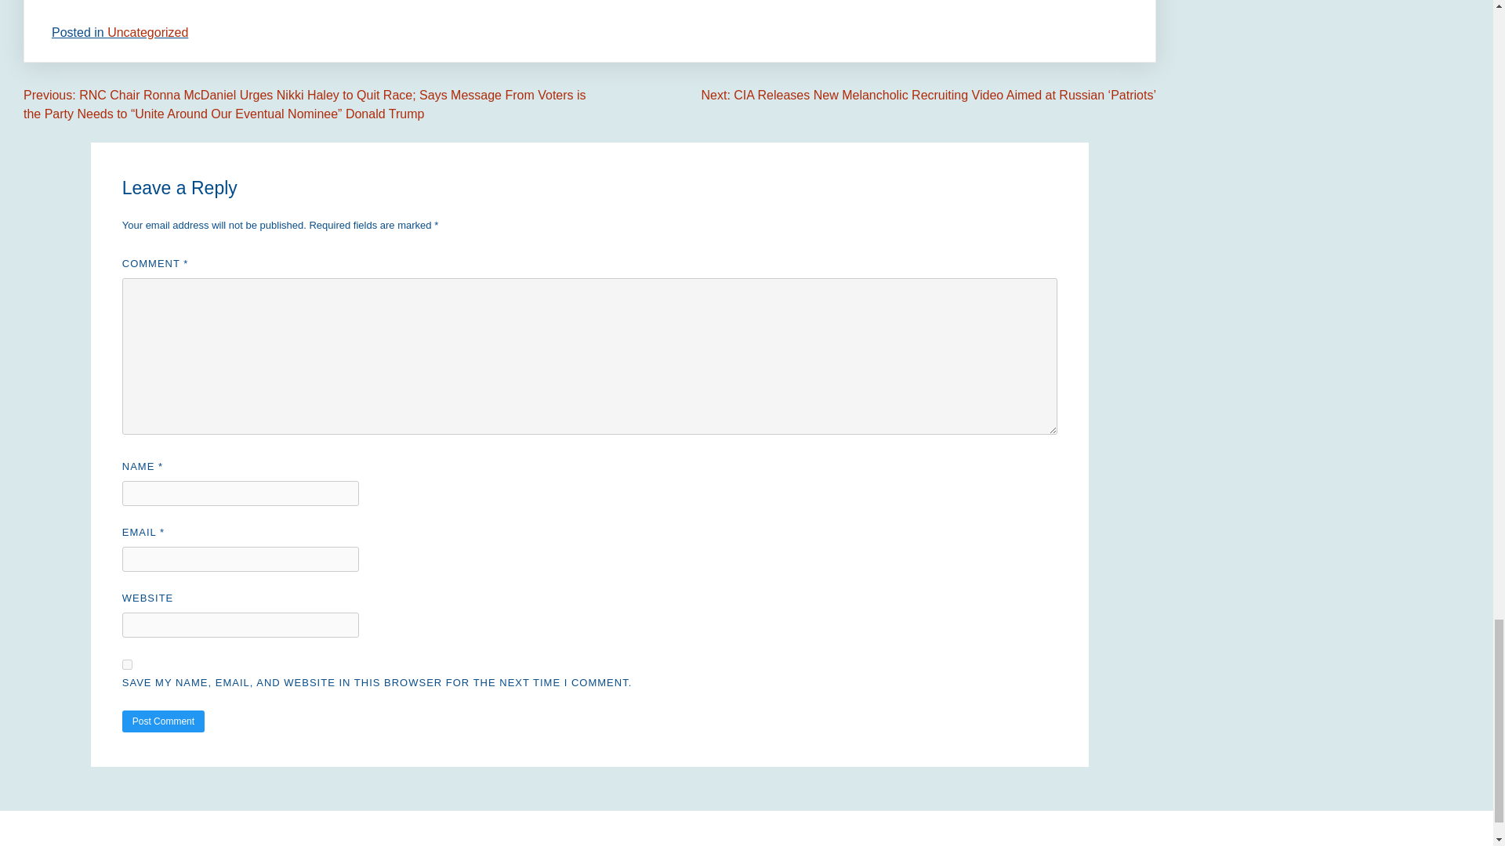  I want to click on yes, so click(127, 664).